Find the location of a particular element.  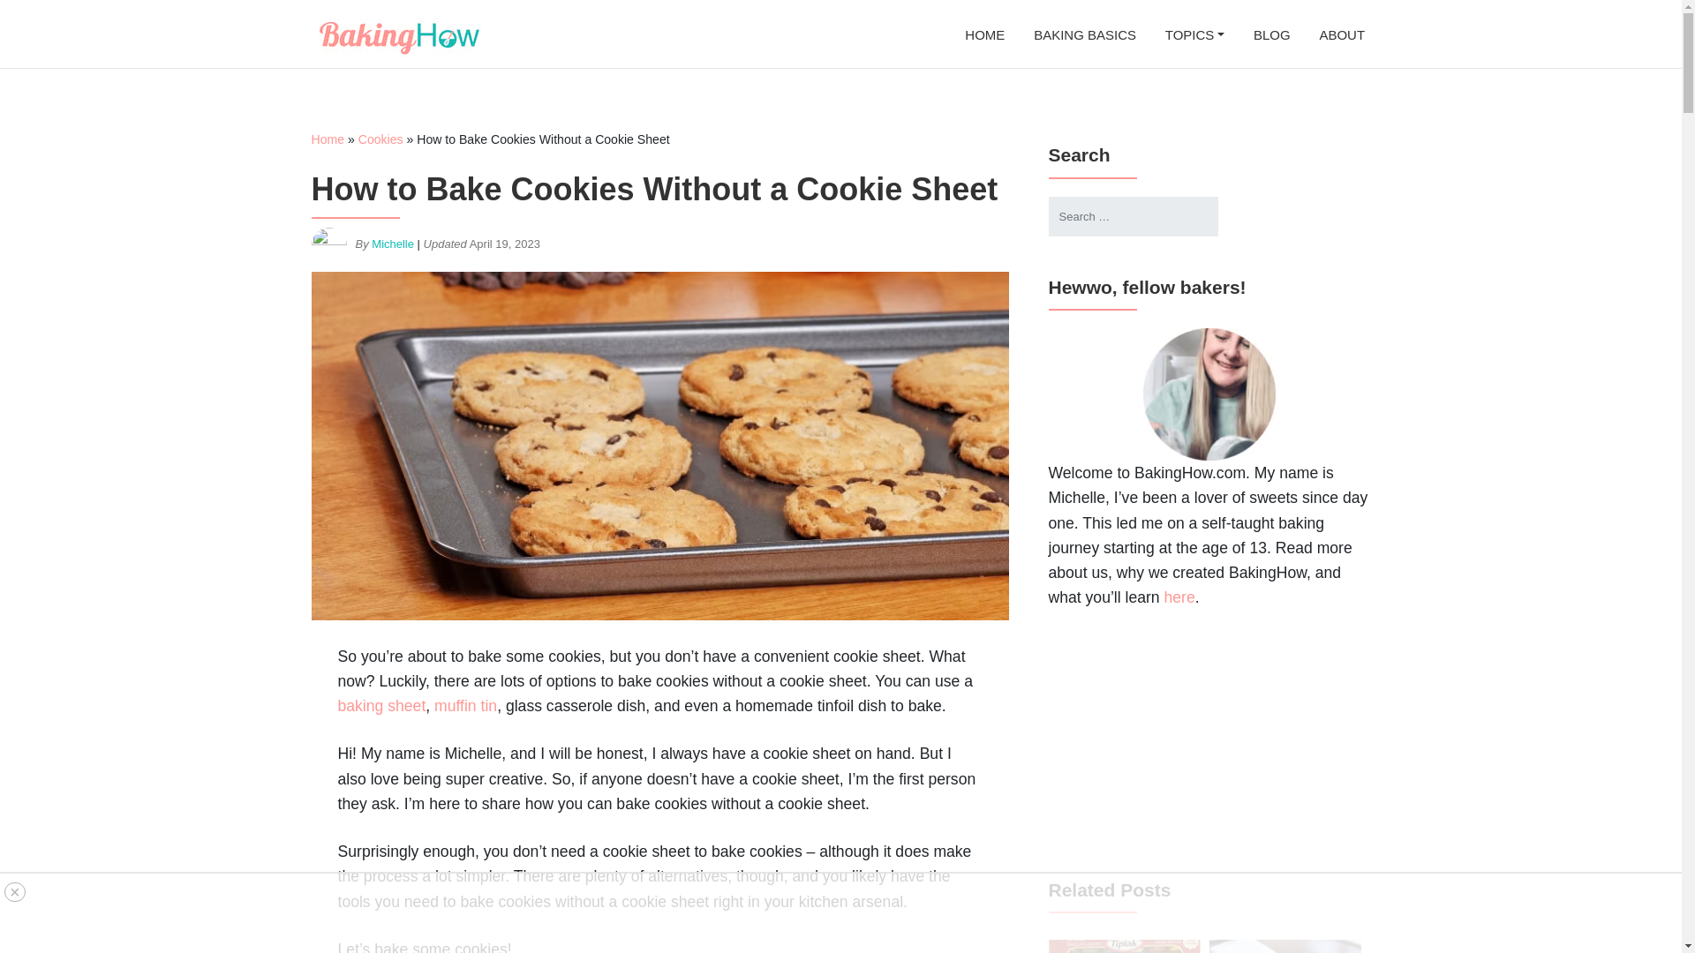

BAKING BASICS is located at coordinates (1086, 34).